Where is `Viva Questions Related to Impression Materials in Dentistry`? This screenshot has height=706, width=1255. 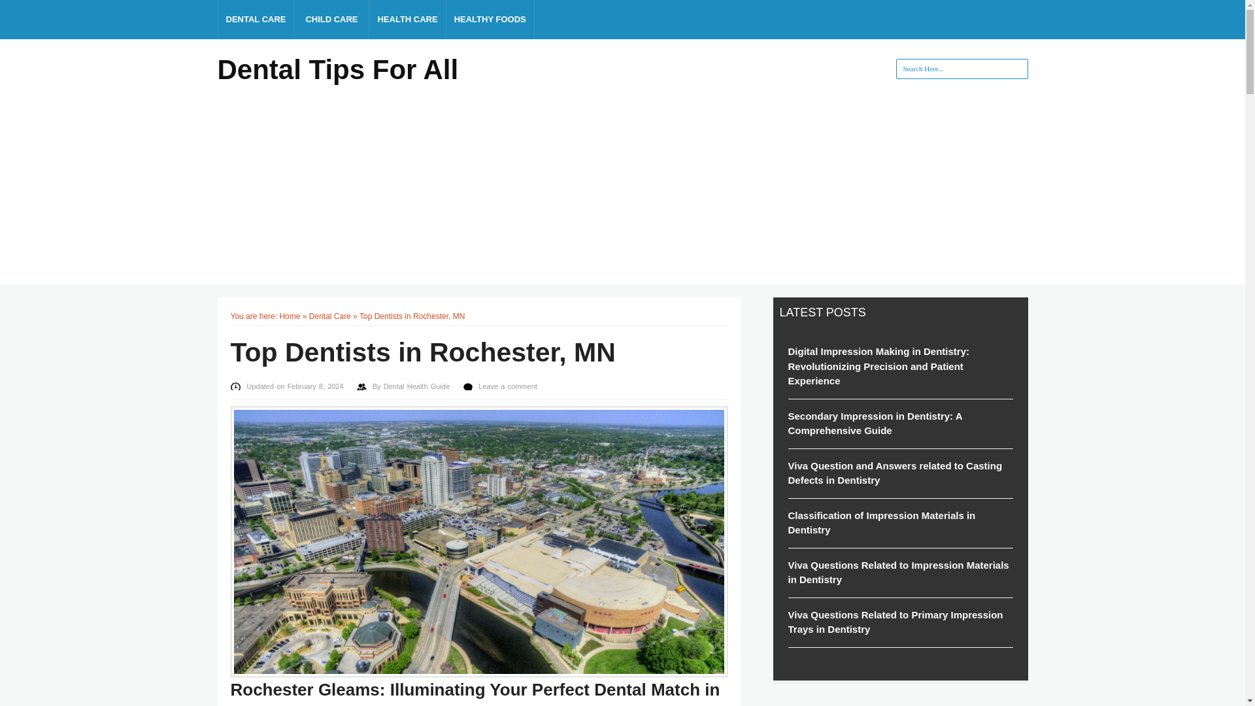 Viva Questions Related to Impression Materials in Dentistry is located at coordinates (900, 571).